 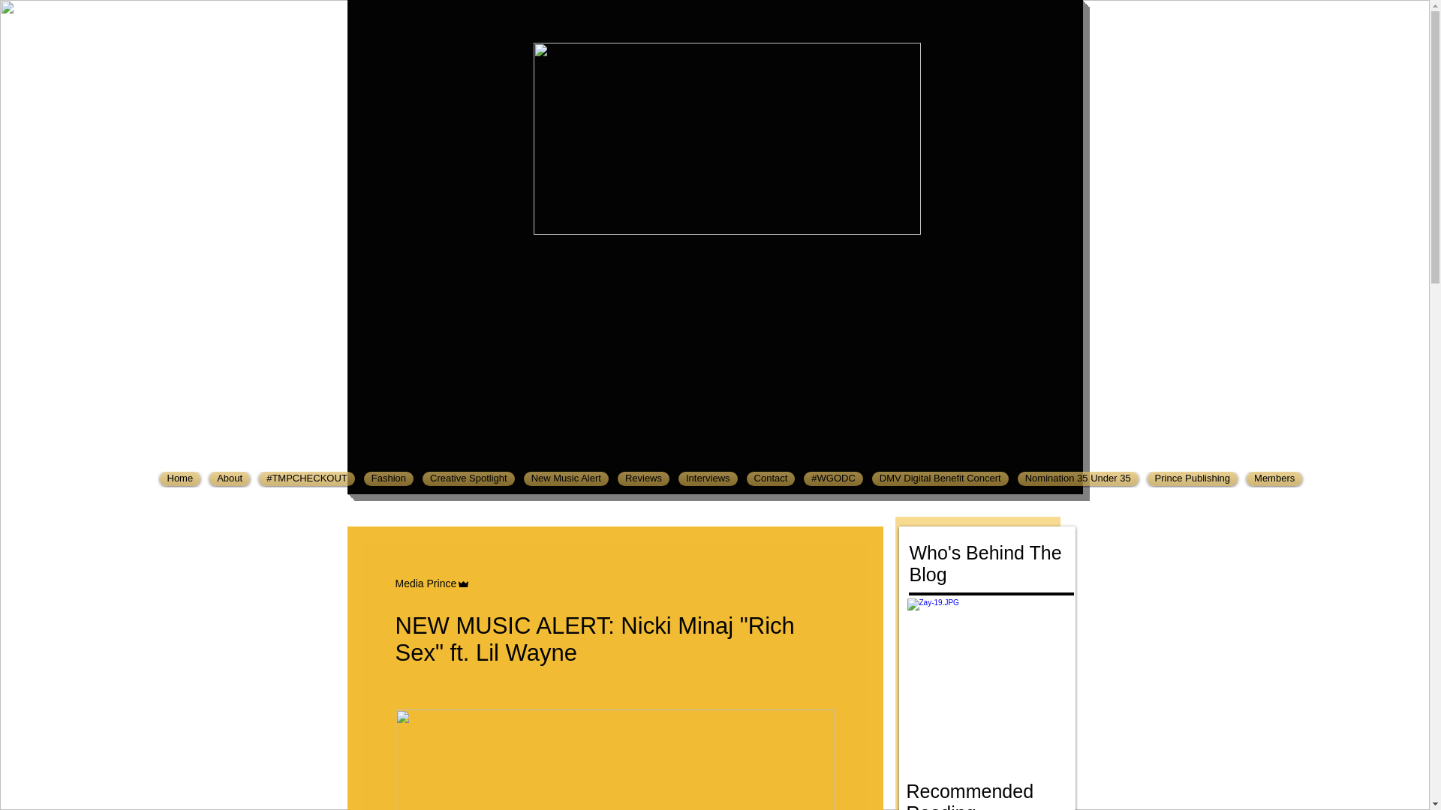 What do you see at coordinates (432, 583) in the screenshot?
I see `Media Prince` at bounding box center [432, 583].